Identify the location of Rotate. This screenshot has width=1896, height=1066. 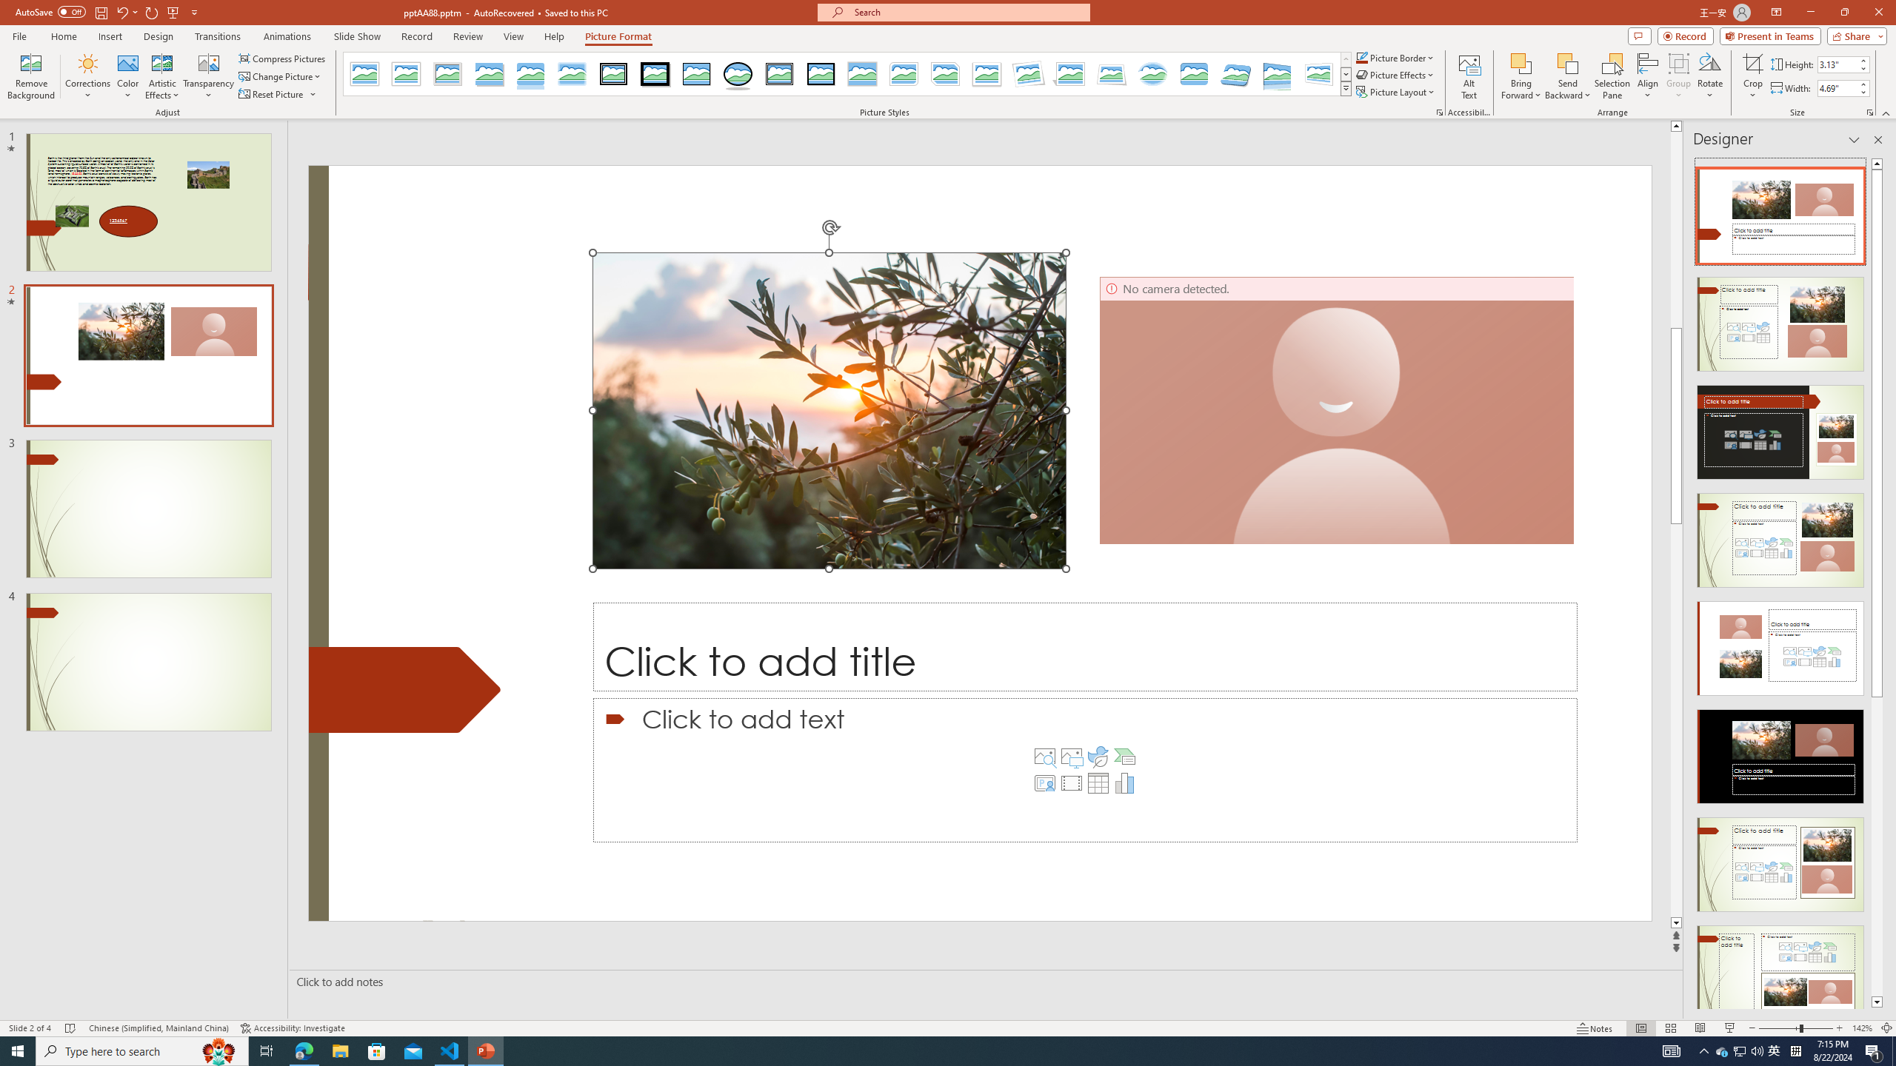
(1709, 76).